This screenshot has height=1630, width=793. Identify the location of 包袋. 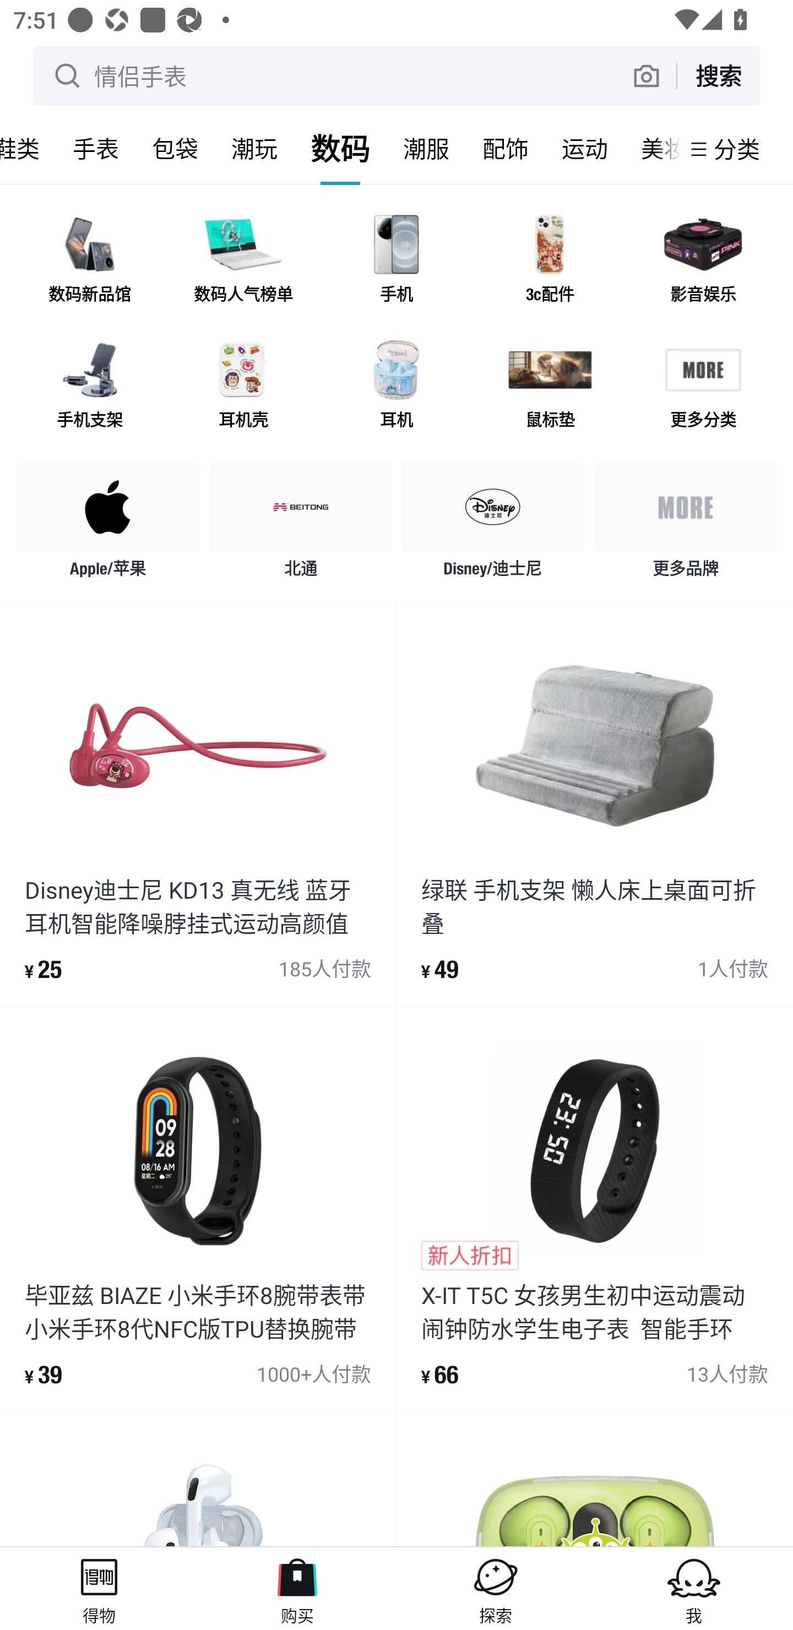
(175, 149).